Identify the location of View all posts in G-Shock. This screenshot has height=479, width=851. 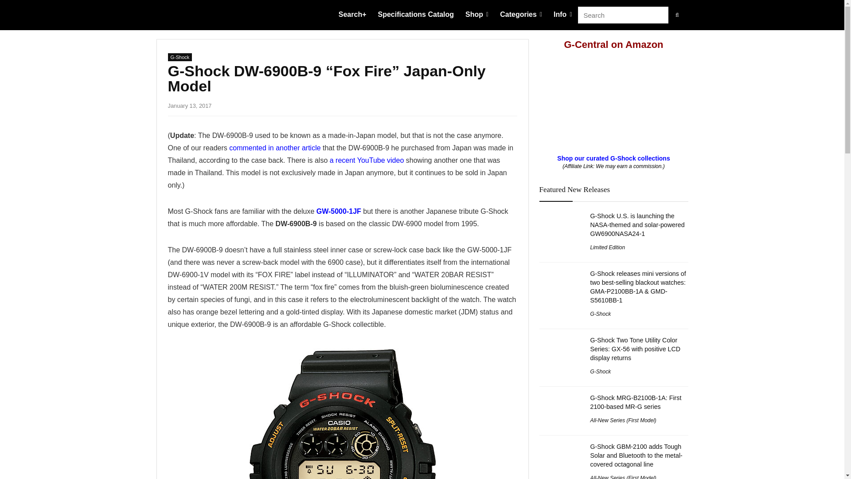
(180, 57).